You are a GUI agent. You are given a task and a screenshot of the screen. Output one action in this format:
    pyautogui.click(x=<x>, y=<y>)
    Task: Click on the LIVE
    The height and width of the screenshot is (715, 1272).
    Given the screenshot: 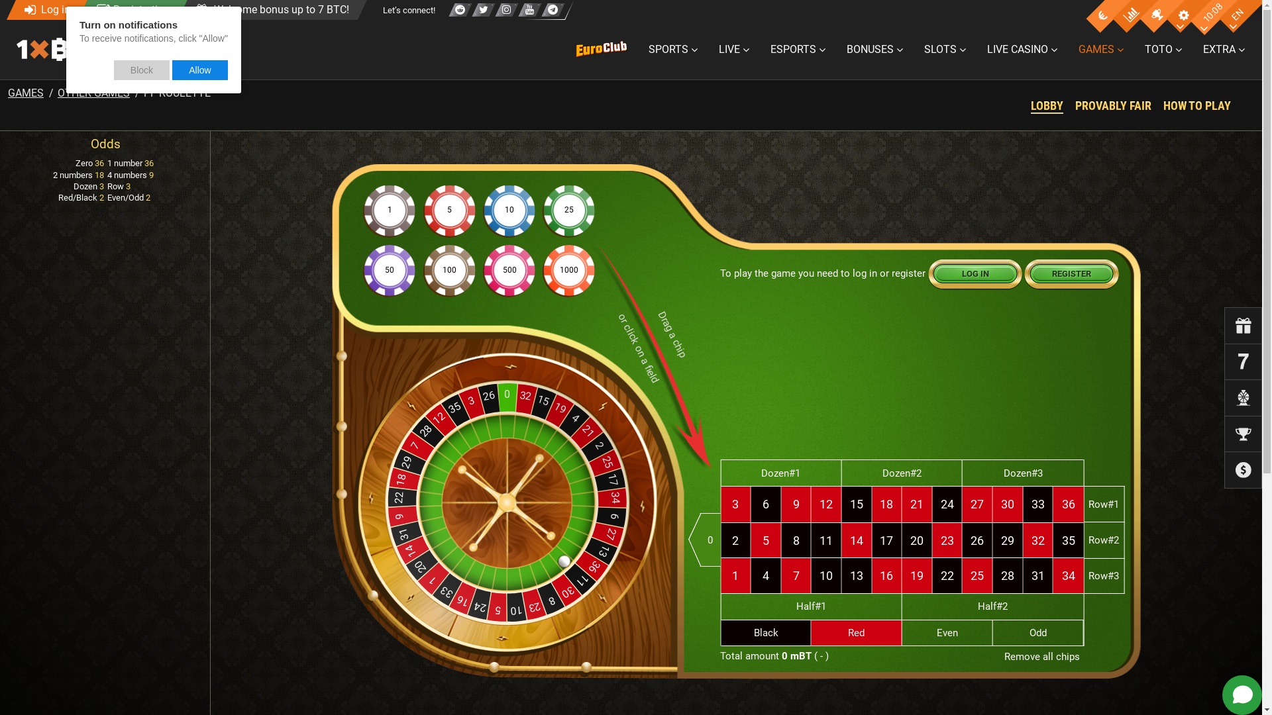 What is the action you would take?
    pyautogui.click(x=734, y=50)
    